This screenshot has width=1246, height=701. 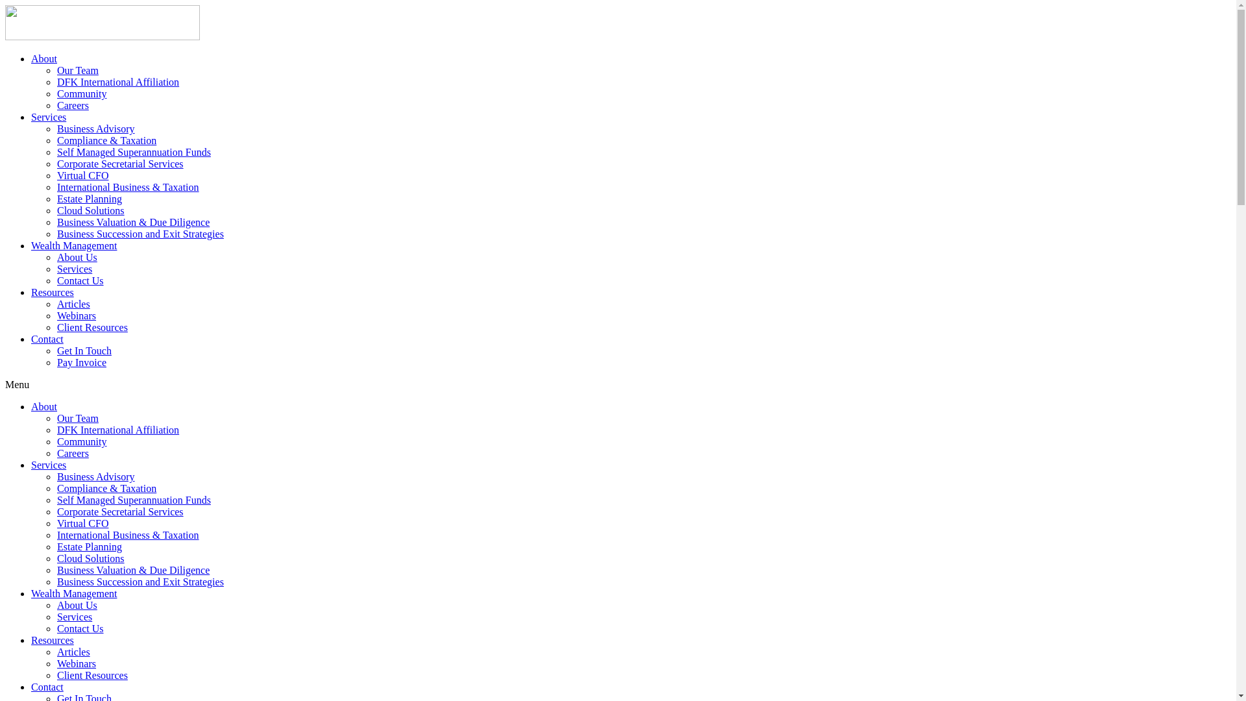 What do you see at coordinates (134, 570) in the screenshot?
I see `Business Valuation & Due Diligence` at bounding box center [134, 570].